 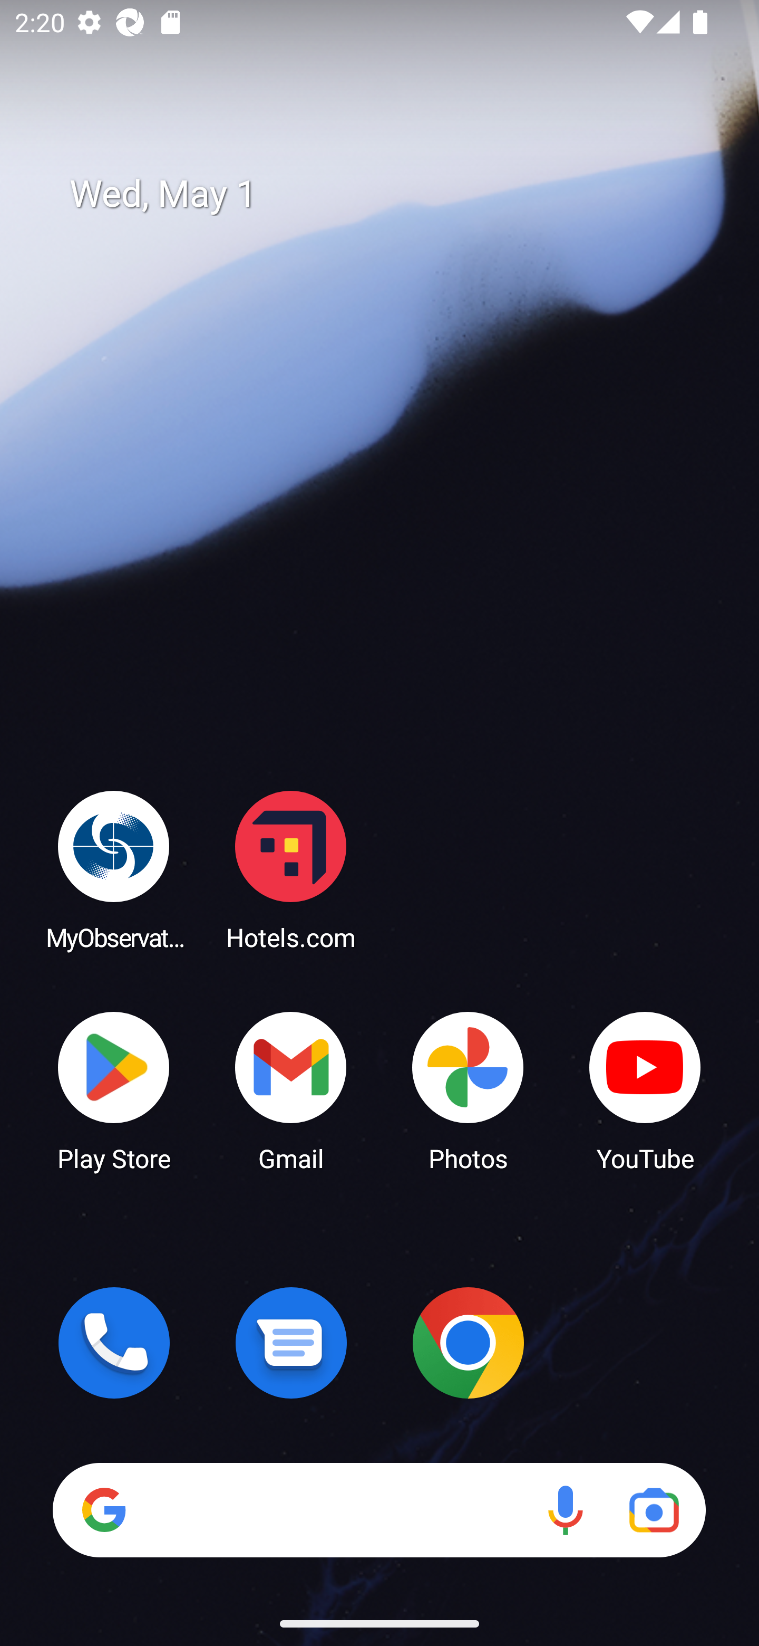 What do you see at coordinates (468, 1090) in the screenshot?
I see `Photos` at bounding box center [468, 1090].